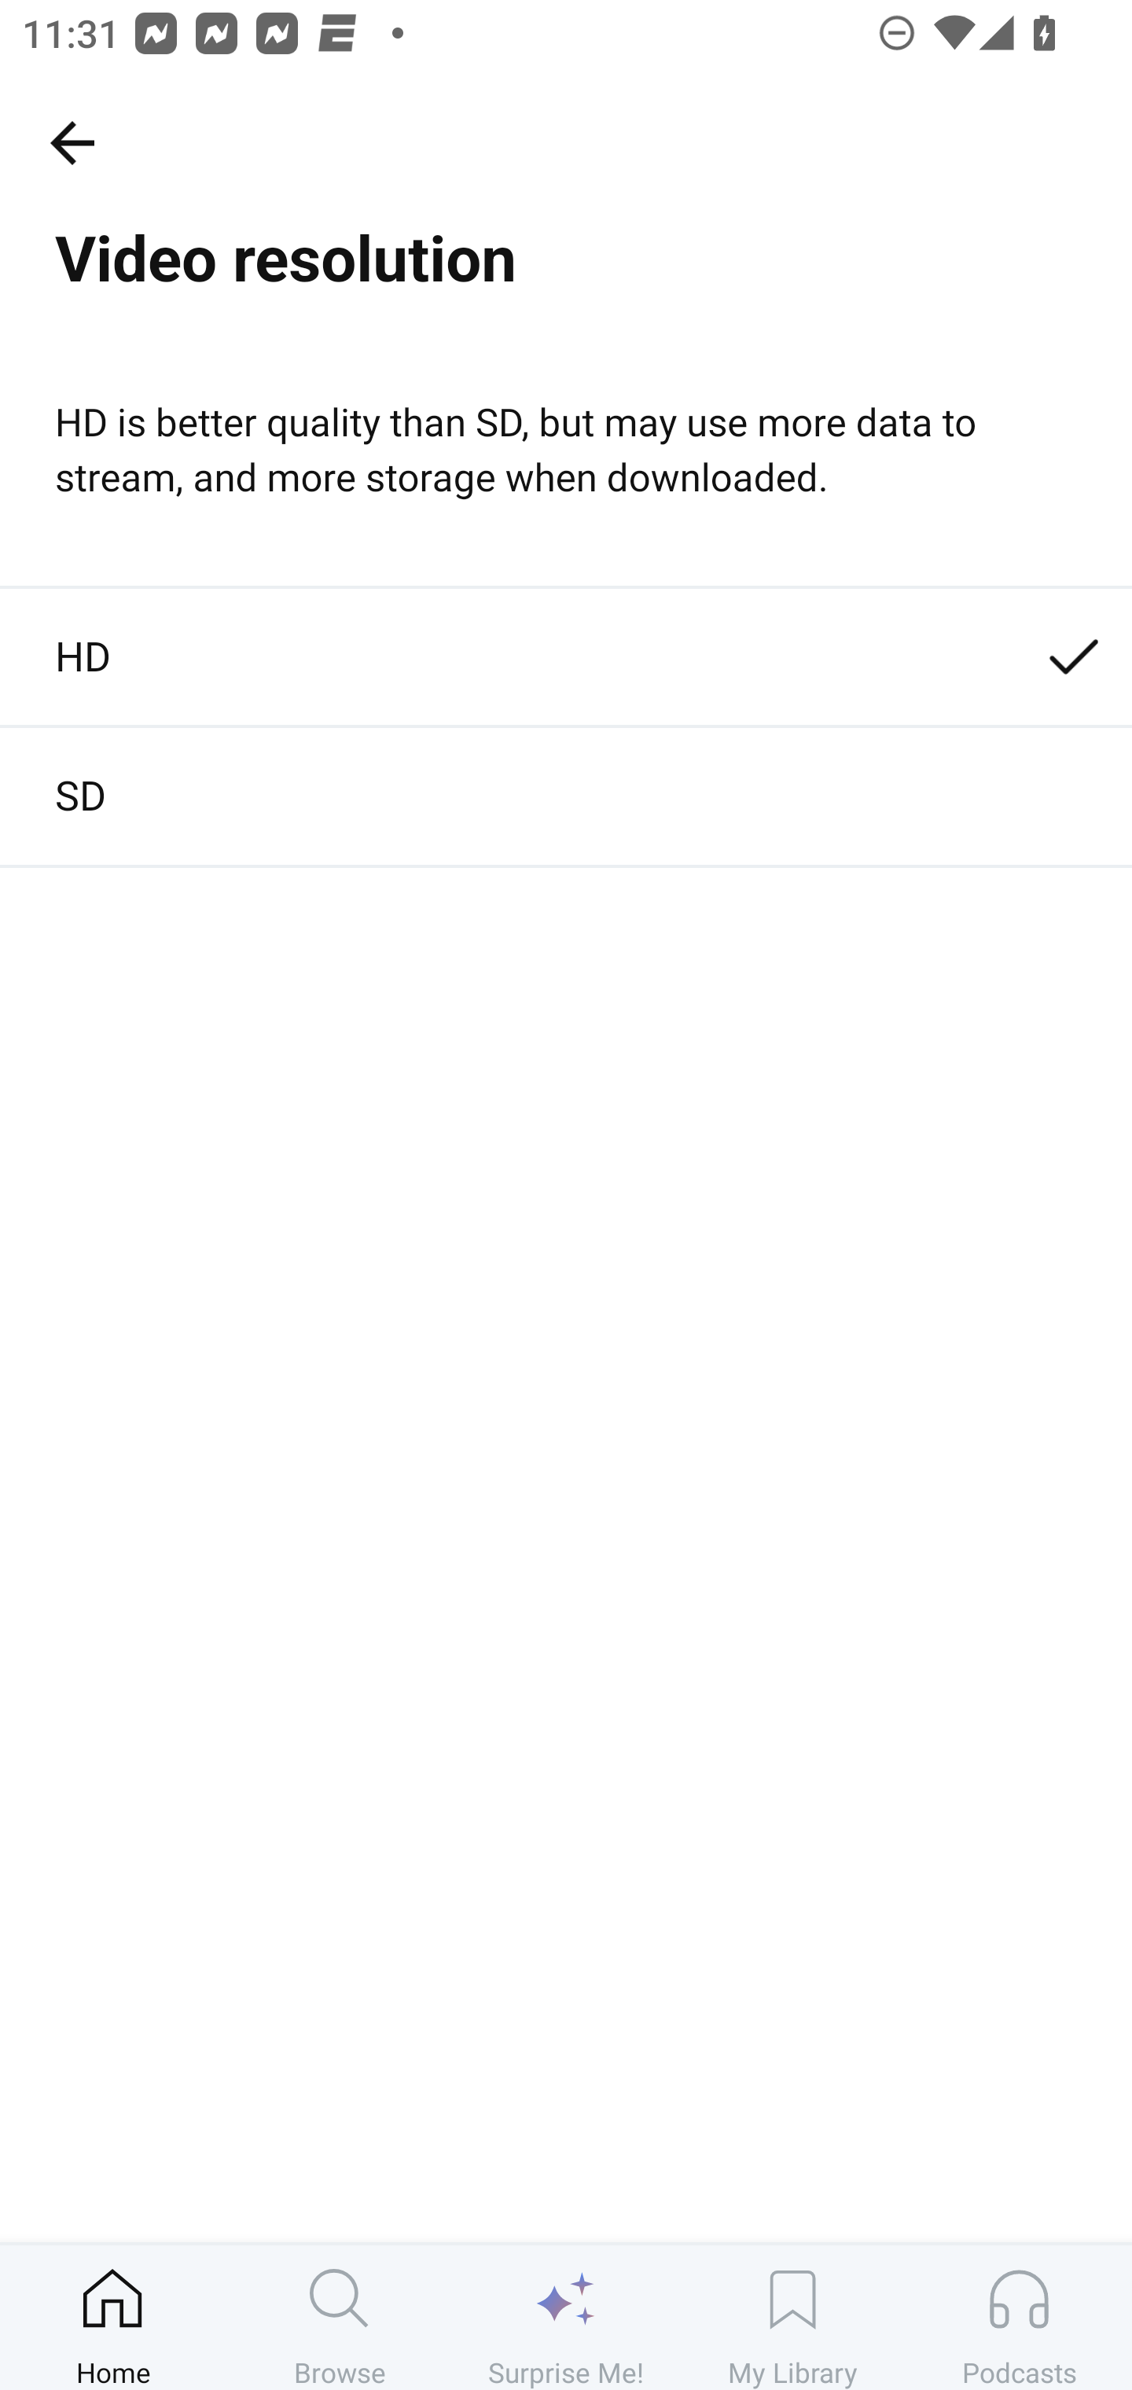 The height and width of the screenshot is (2390, 1132). I want to click on Browse, so click(340, 2317).